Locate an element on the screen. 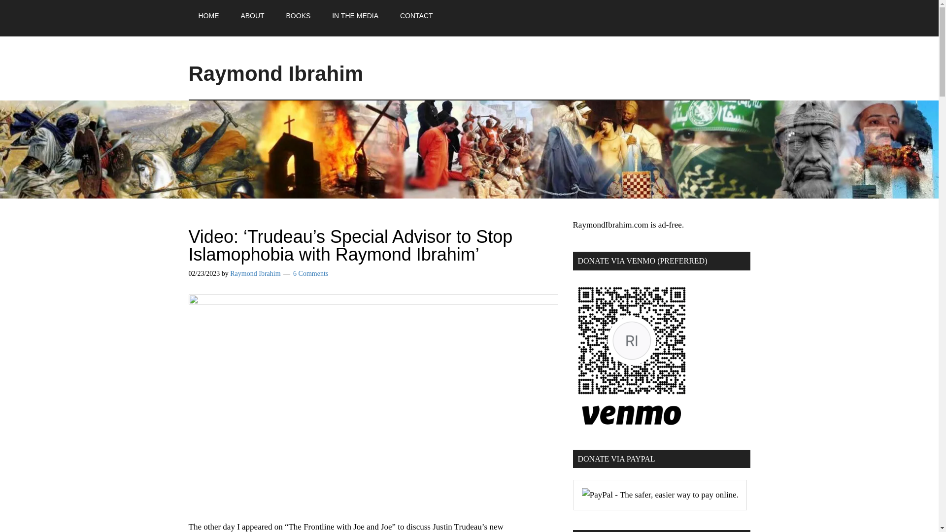 The image size is (946, 532). IN THE MEDIA is located at coordinates (355, 16).